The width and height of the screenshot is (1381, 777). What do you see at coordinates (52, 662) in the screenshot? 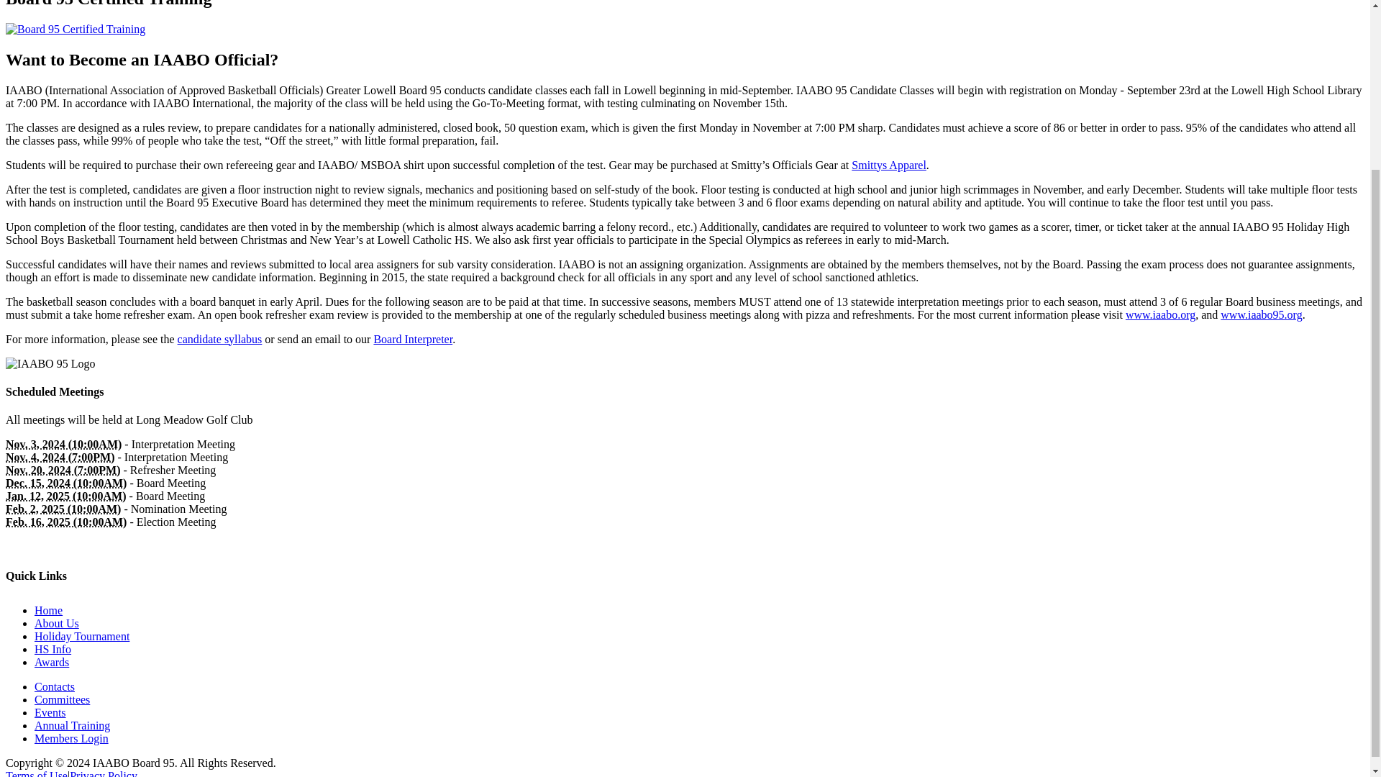
I see `Awards` at bounding box center [52, 662].